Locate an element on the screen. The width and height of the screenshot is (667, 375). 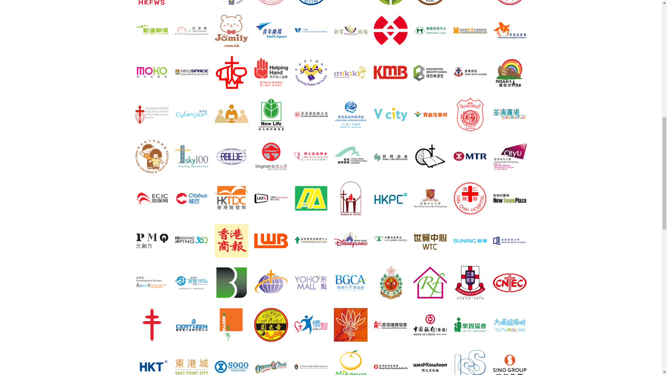
AsiaWorld-Expo Management Limited is located at coordinates (191, 3).